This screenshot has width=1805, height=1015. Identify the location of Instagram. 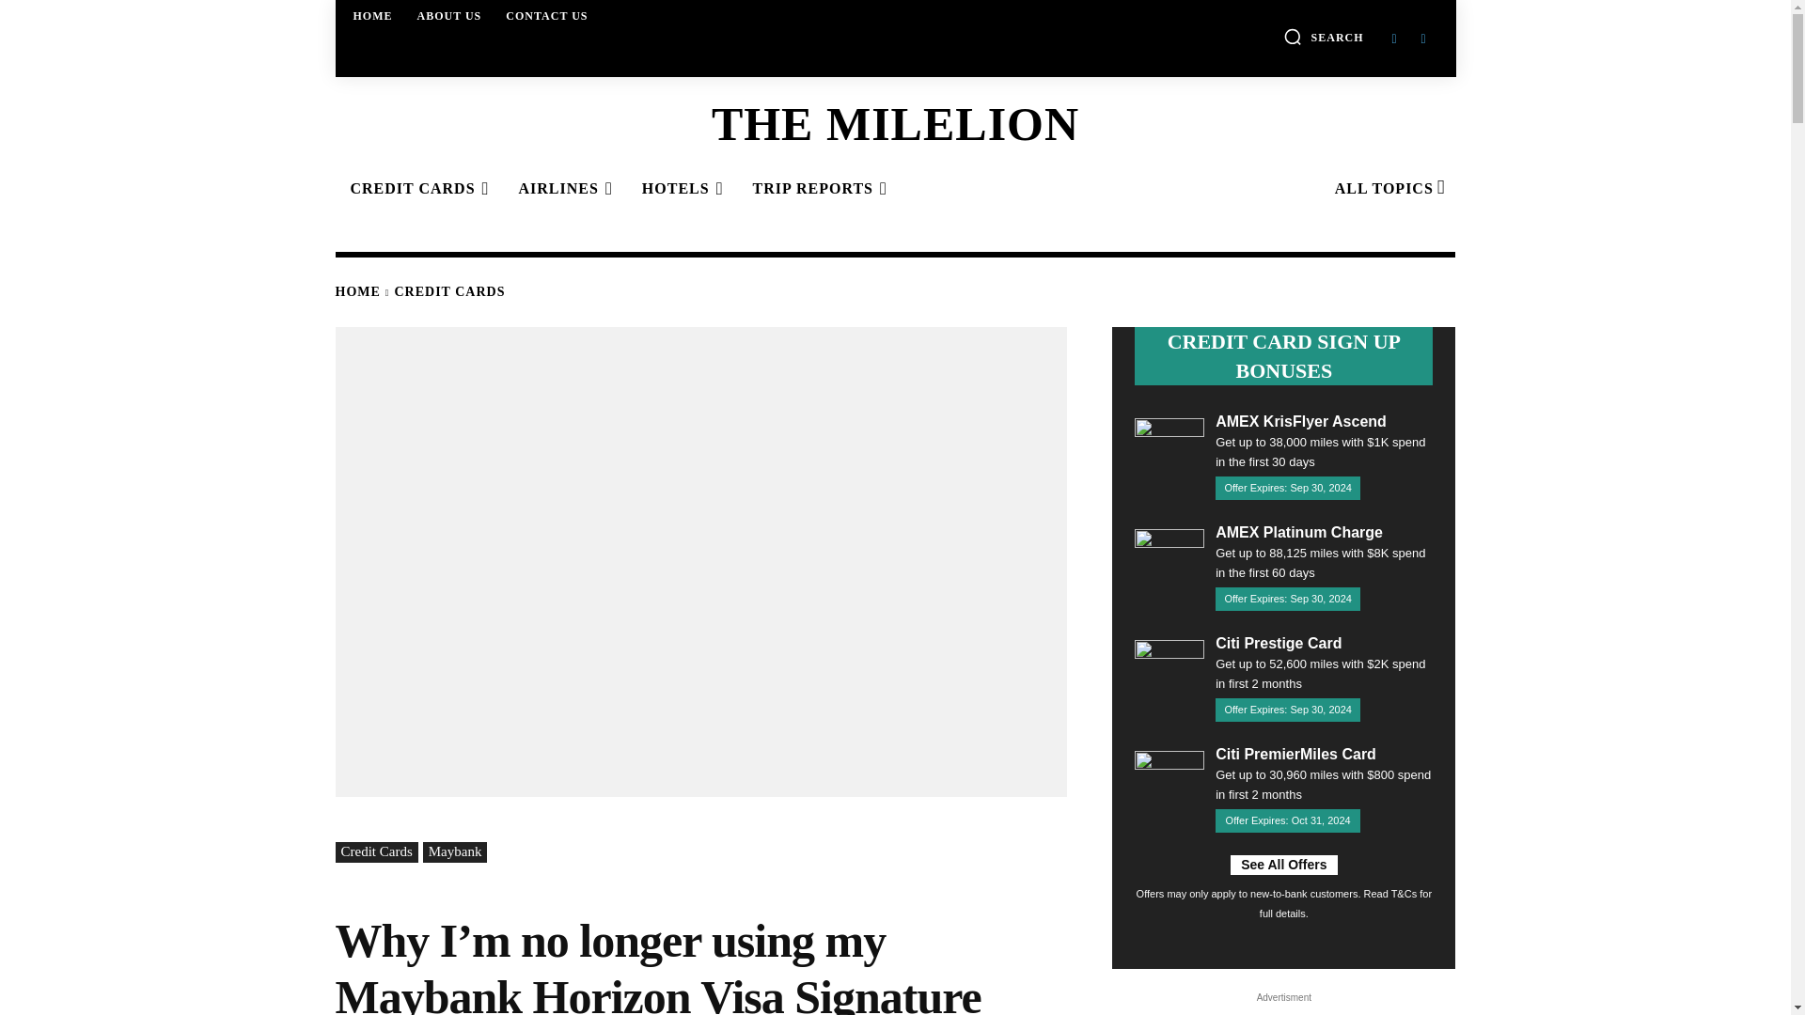
(1423, 38).